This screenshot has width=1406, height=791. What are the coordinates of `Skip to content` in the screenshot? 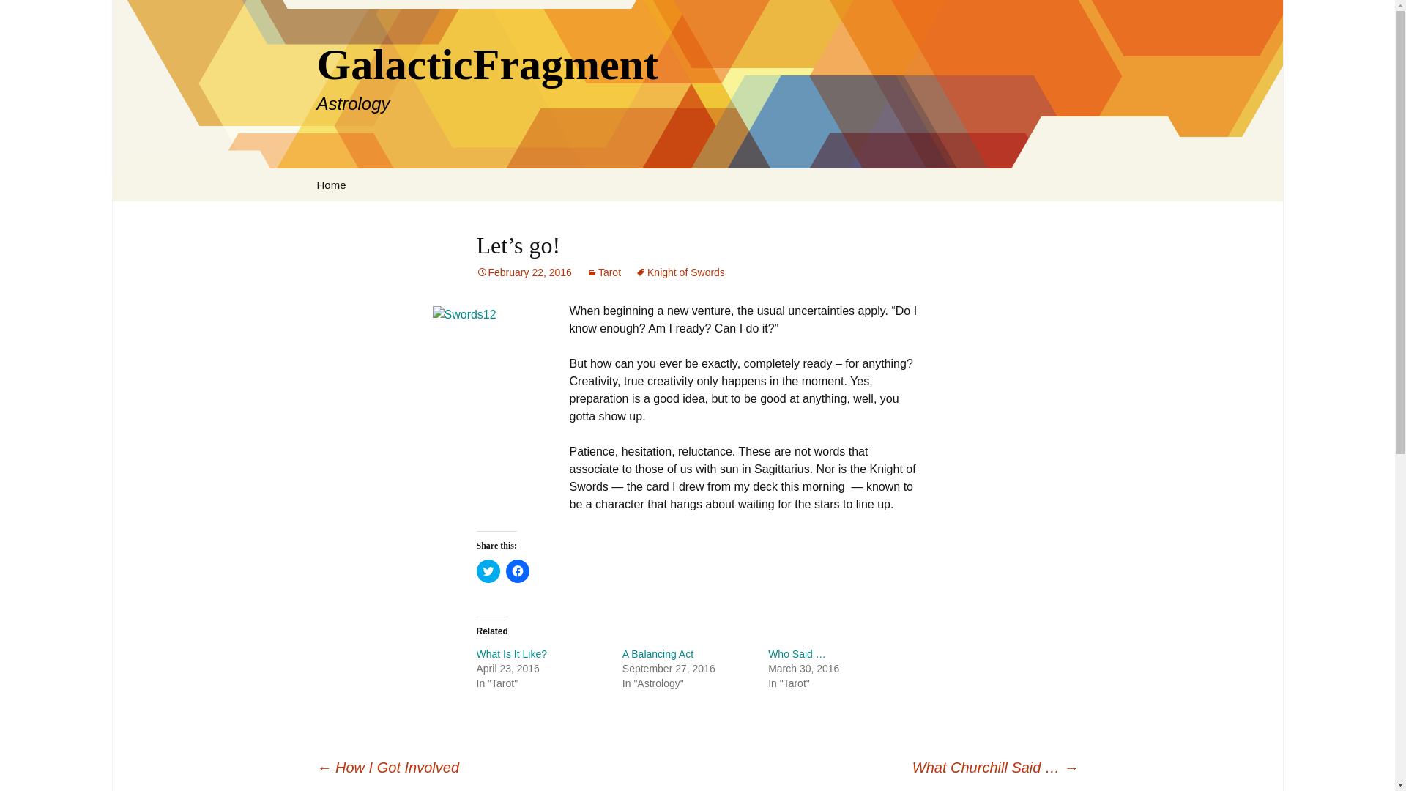 It's located at (488, 571).